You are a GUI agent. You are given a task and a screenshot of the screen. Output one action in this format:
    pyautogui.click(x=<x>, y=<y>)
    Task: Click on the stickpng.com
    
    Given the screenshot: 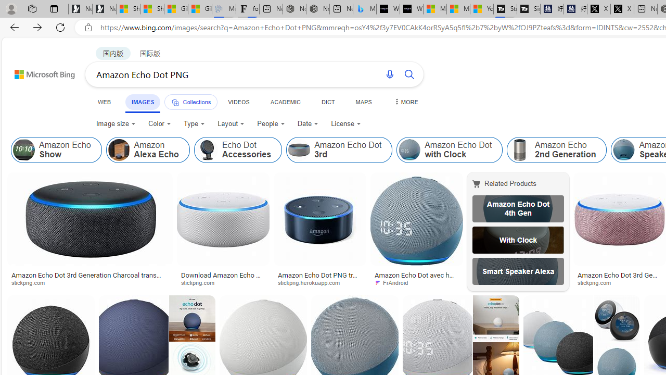 What is the action you would take?
    pyautogui.click(x=619, y=282)
    